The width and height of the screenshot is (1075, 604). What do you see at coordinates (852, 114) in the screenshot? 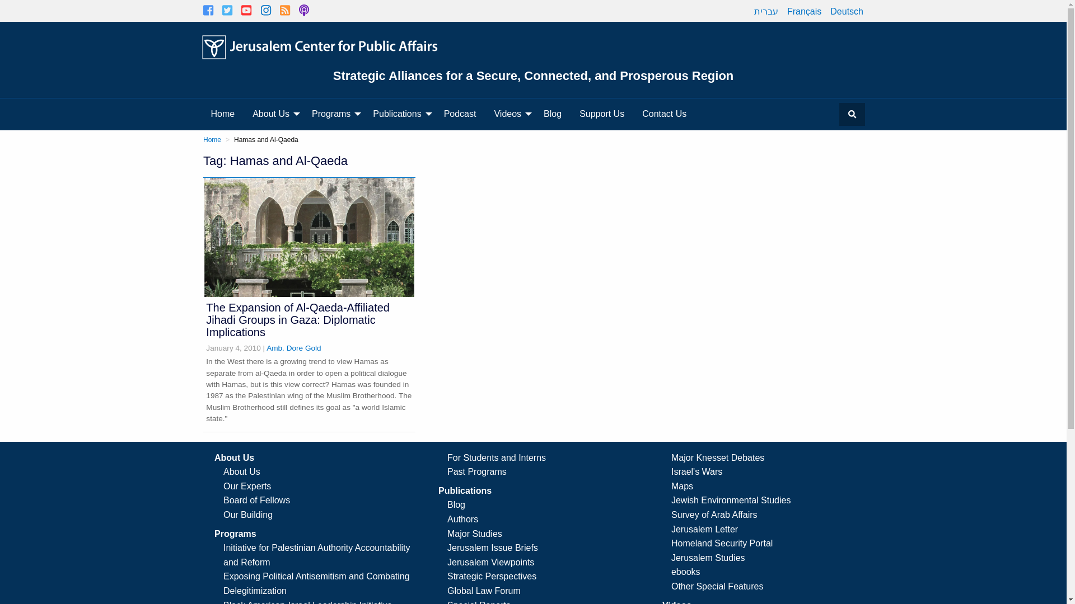
I see `Search` at bounding box center [852, 114].